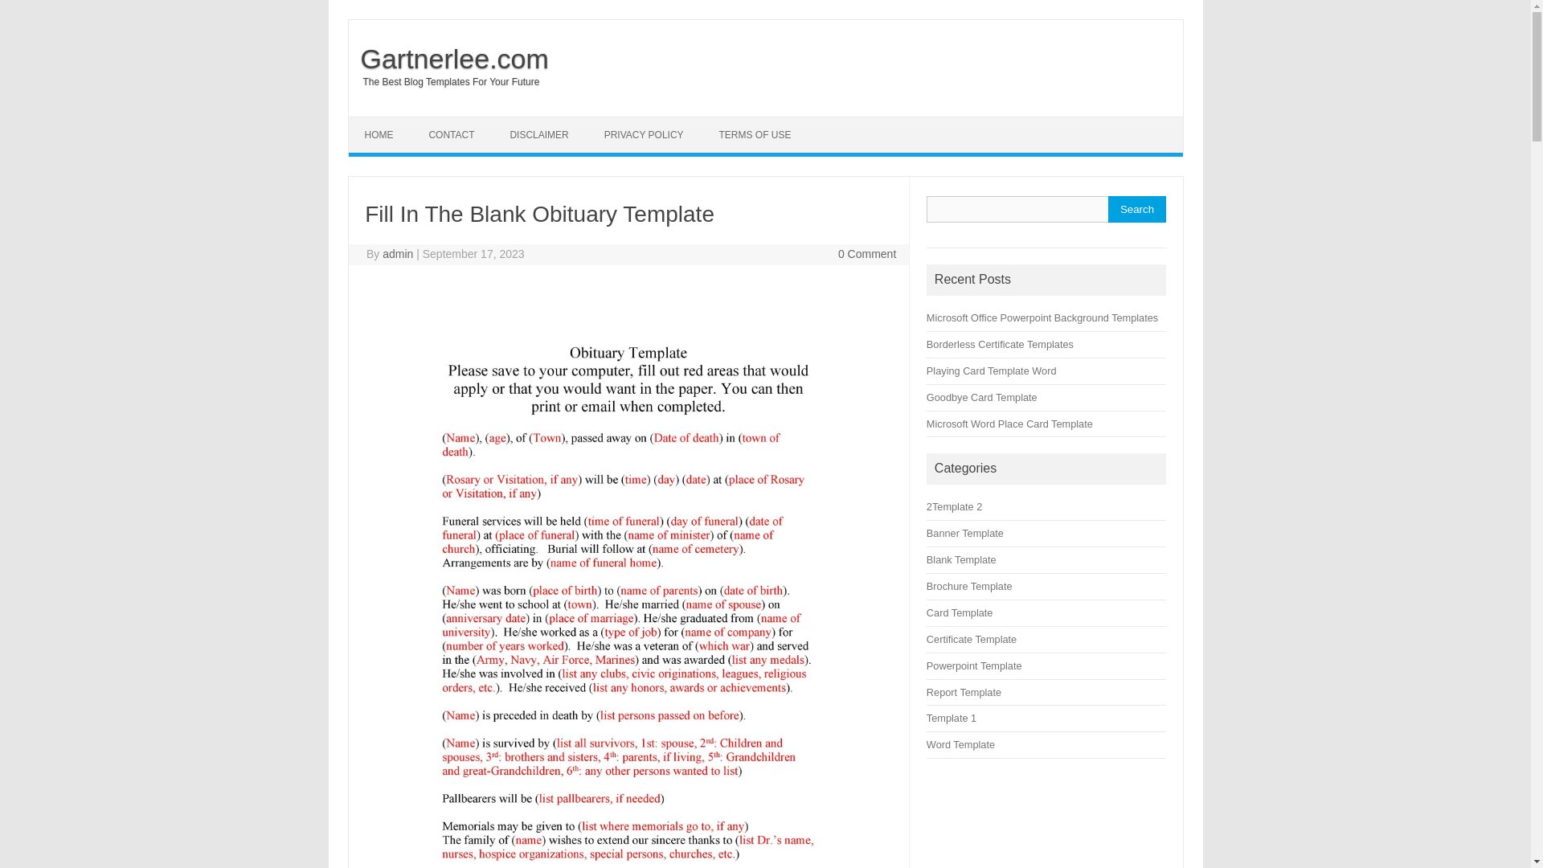 Image resolution: width=1543 pixels, height=868 pixels. Describe the element at coordinates (982, 397) in the screenshot. I see `Goodbye Card Template` at that location.